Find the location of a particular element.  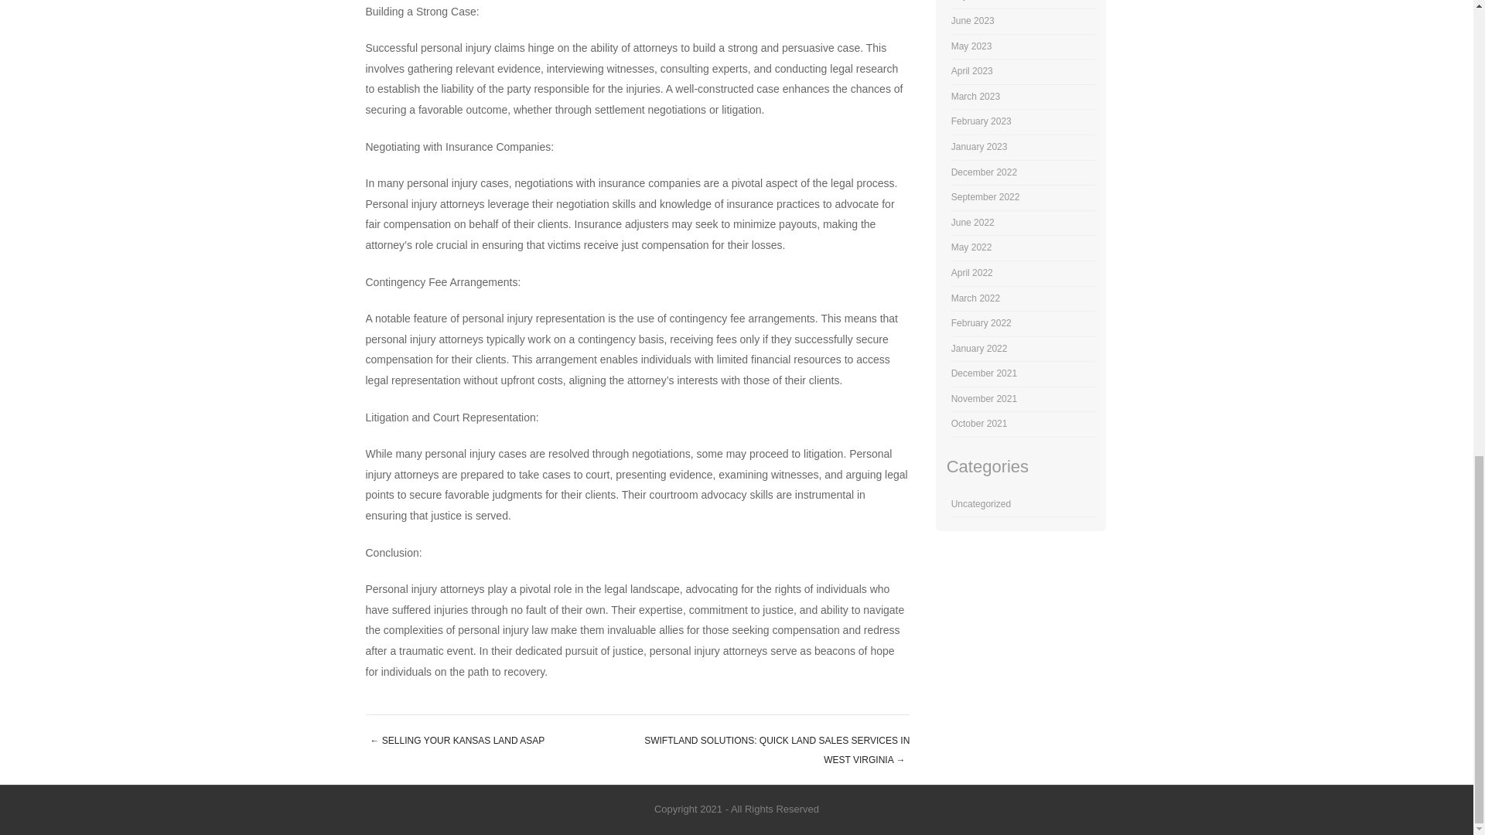

May 2022 is located at coordinates (971, 247).